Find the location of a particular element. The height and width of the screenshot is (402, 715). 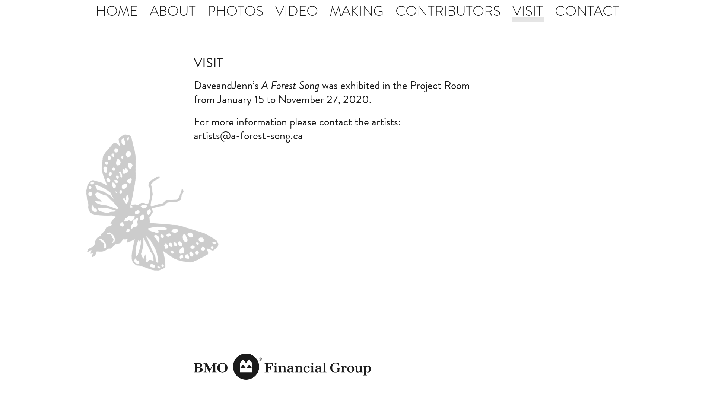

VISIT is located at coordinates (528, 11).